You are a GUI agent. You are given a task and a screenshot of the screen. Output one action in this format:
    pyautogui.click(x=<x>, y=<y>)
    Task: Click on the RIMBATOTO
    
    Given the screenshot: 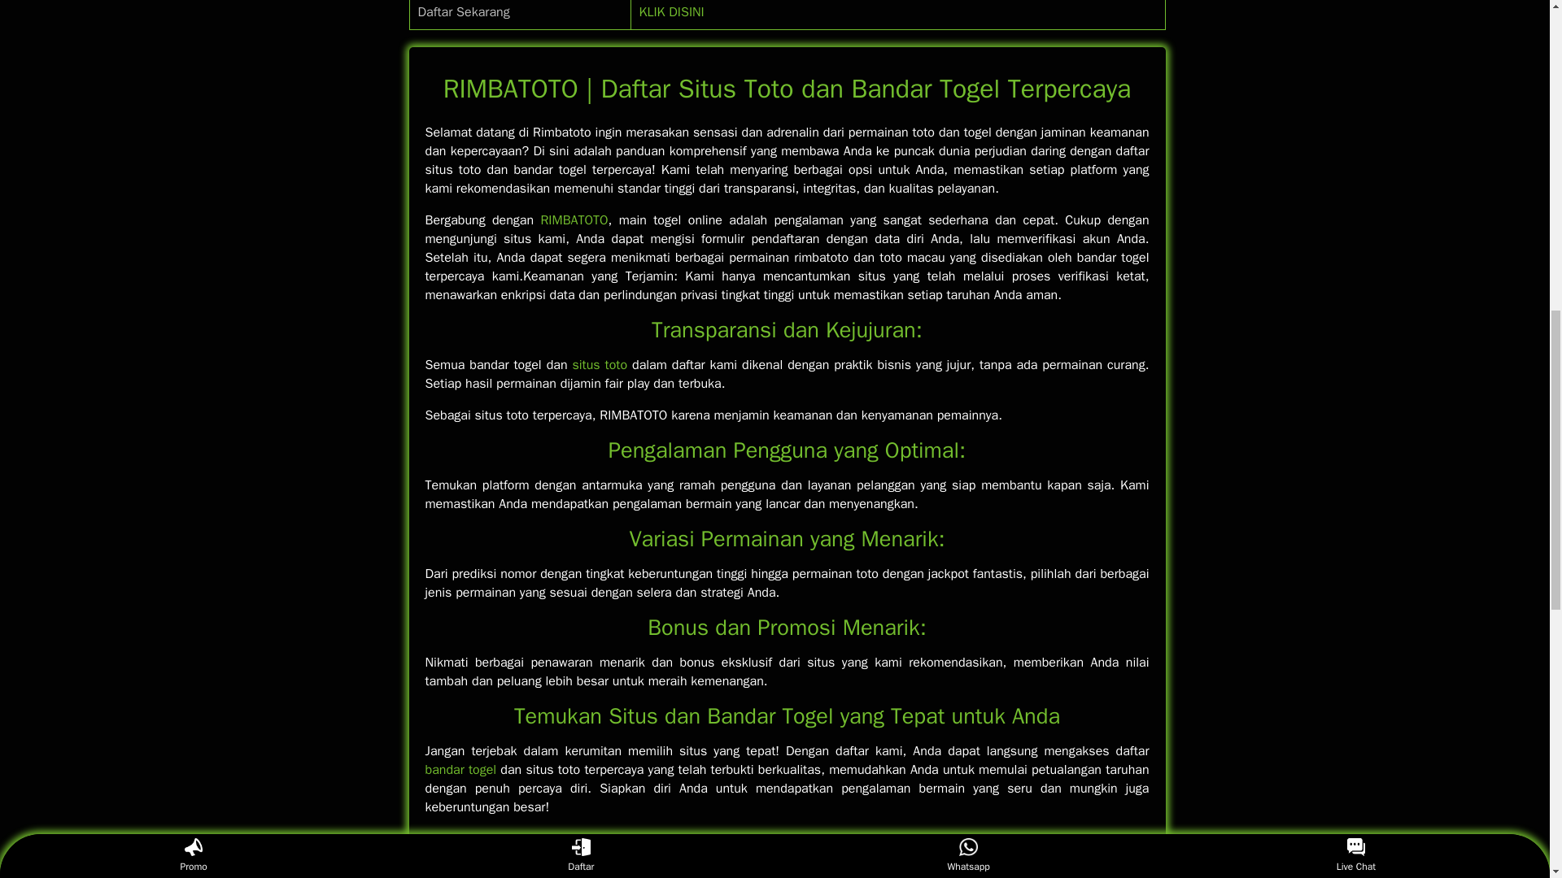 What is the action you would take?
    pyautogui.click(x=574, y=219)
    